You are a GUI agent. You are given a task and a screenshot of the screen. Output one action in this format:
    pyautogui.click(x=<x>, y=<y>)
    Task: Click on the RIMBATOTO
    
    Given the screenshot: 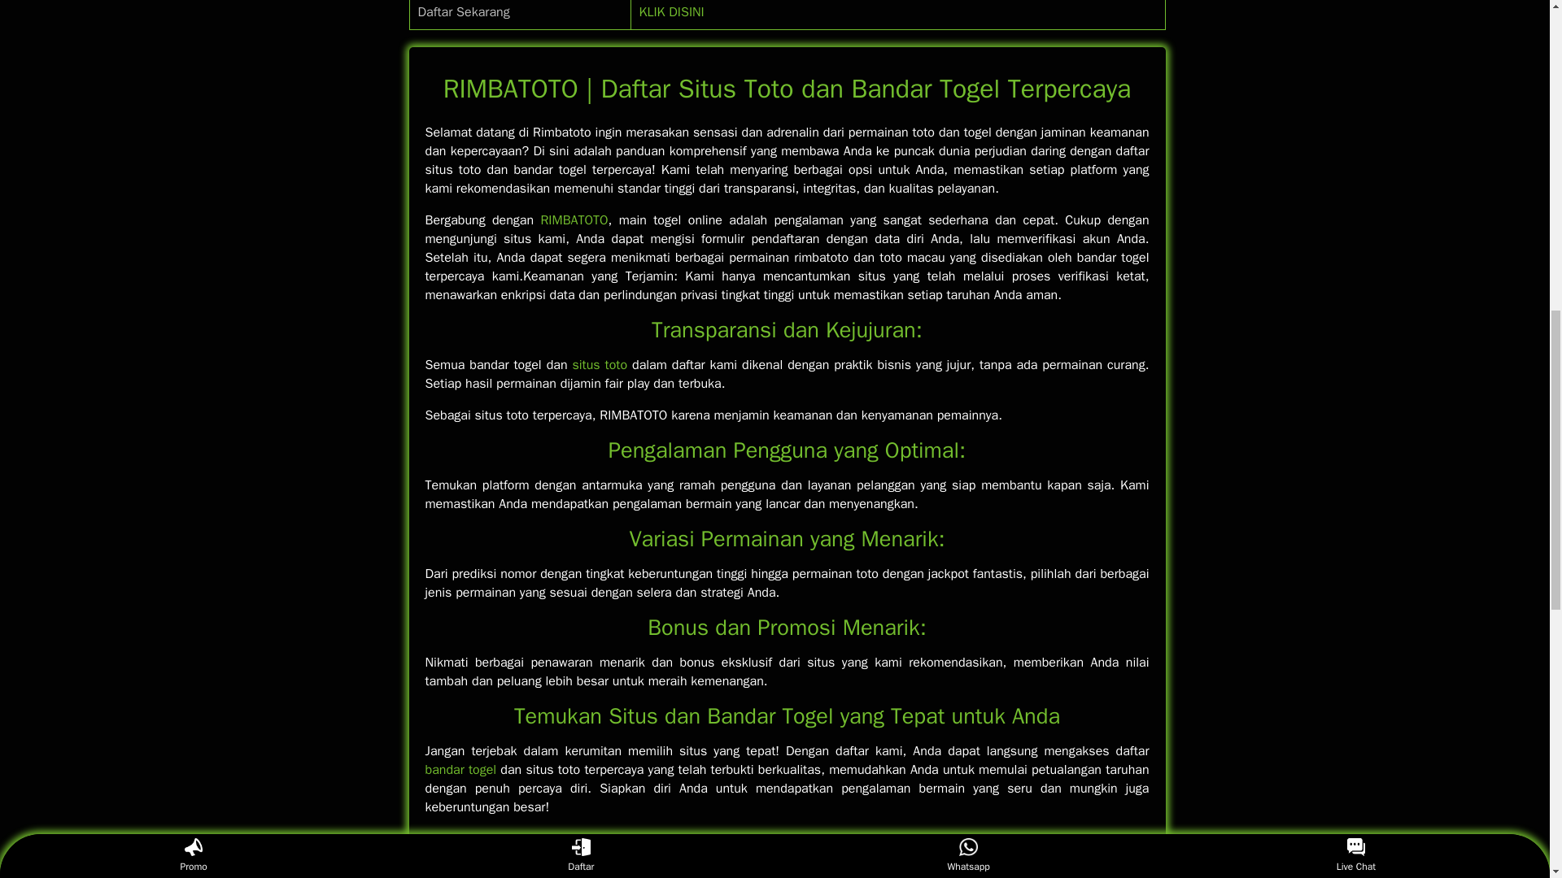 What is the action you would take?
    pyautogui.click(x=574, y=219)
    